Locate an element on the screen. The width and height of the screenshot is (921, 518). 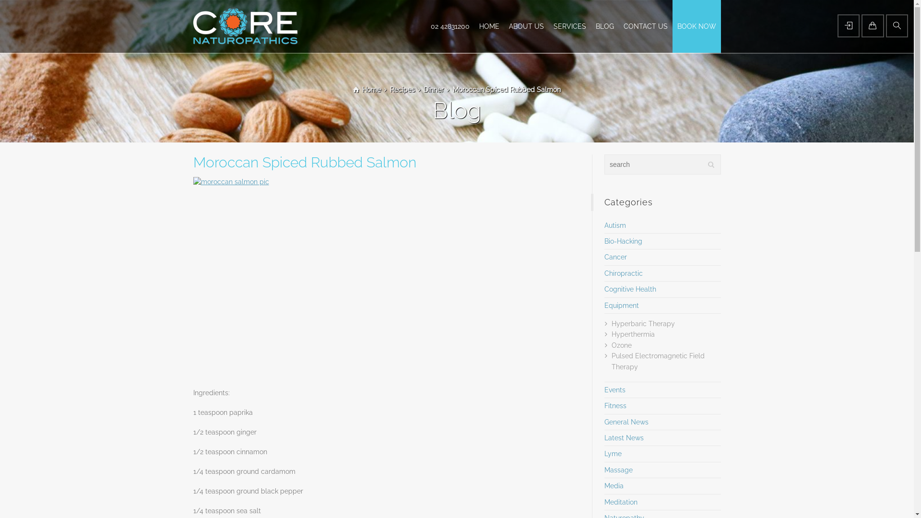
General News is located at coordinates (626, 422).